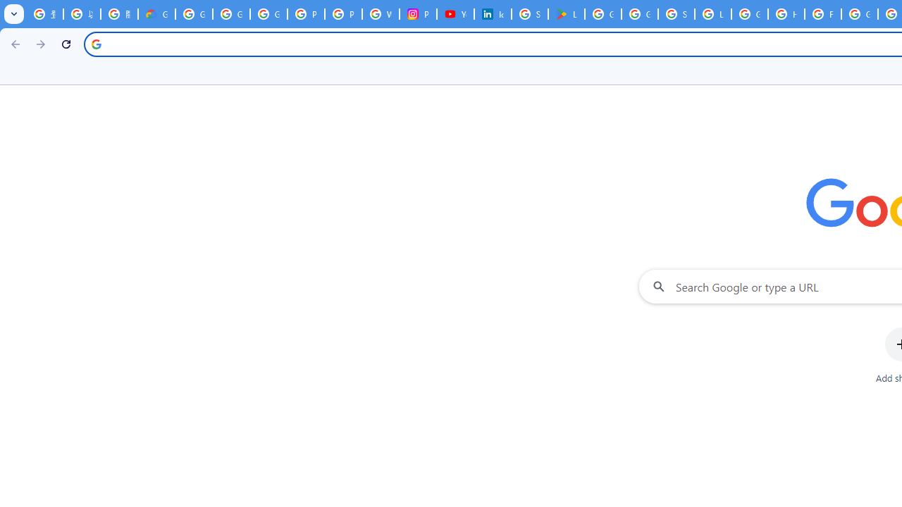 The height and width of the screenshot is (507, 902). Describe the element at coordinates (343, 14) in the screenshot. I see `Privacy Help Center - Policies Help` at that location.